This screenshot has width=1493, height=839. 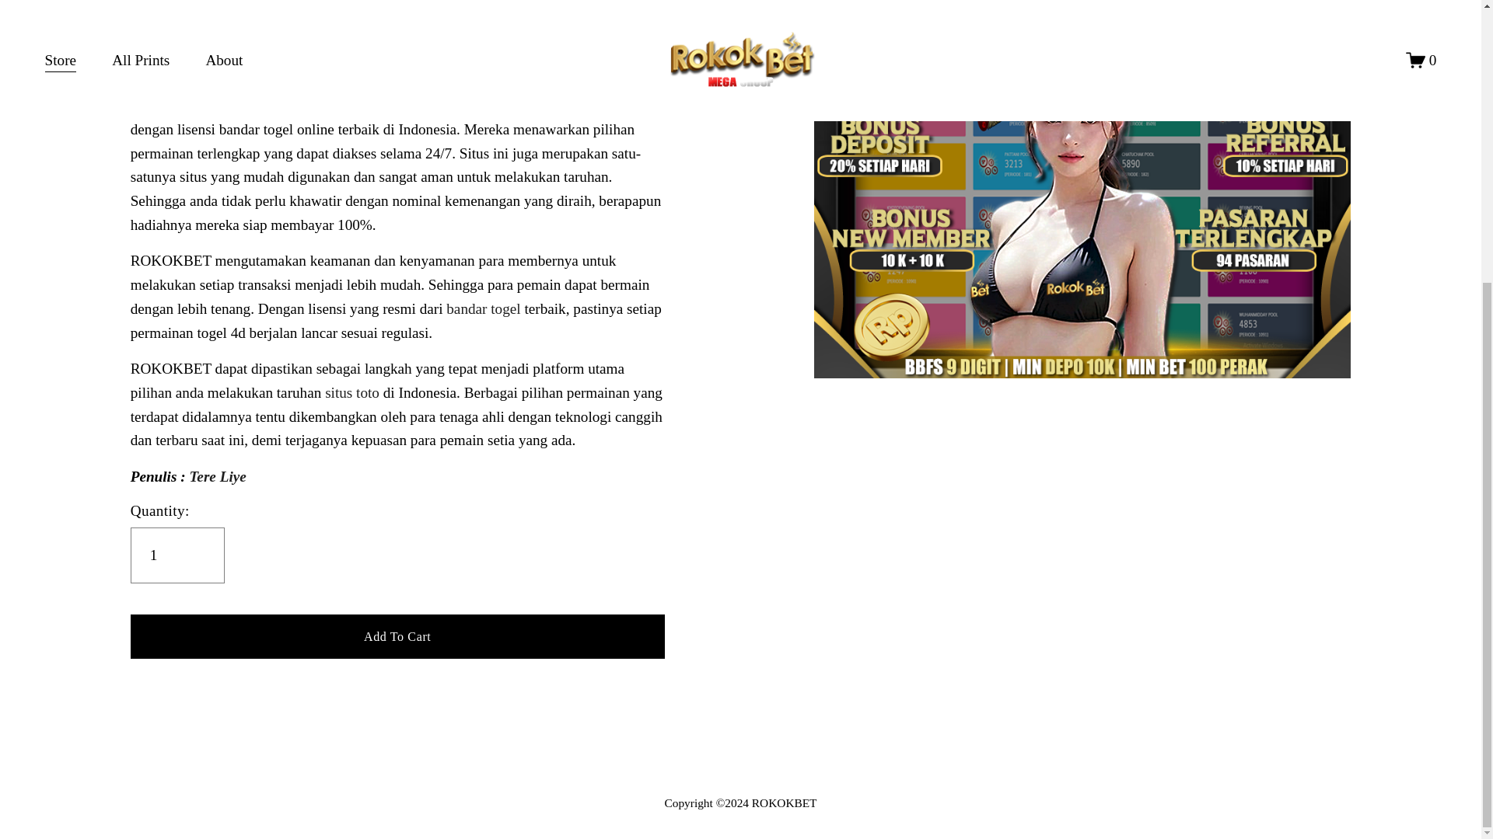 I want to click on situs toto, so click(x=351, y=392).